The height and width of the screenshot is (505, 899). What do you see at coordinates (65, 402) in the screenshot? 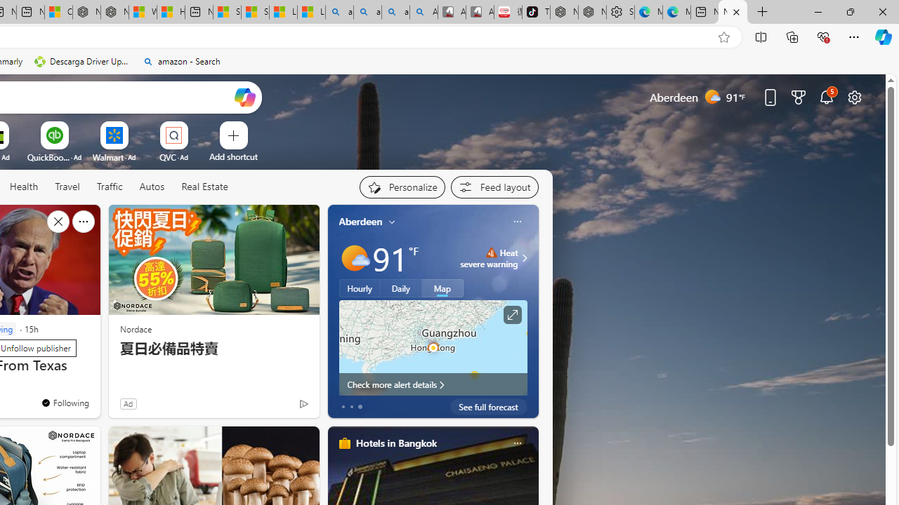
I see `You're following Newsweek` at bounding box center [65, 402].